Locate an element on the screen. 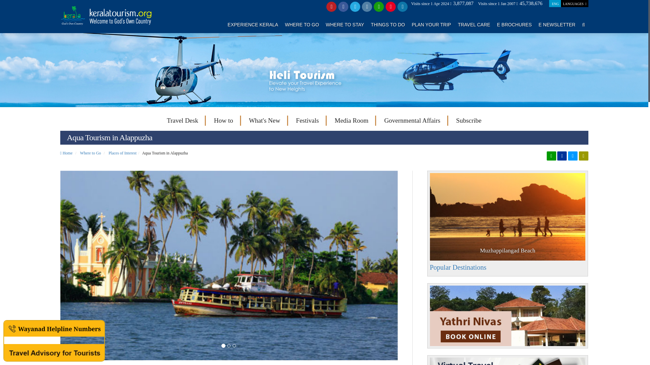  Media Room is located at coordinates (351, 120).